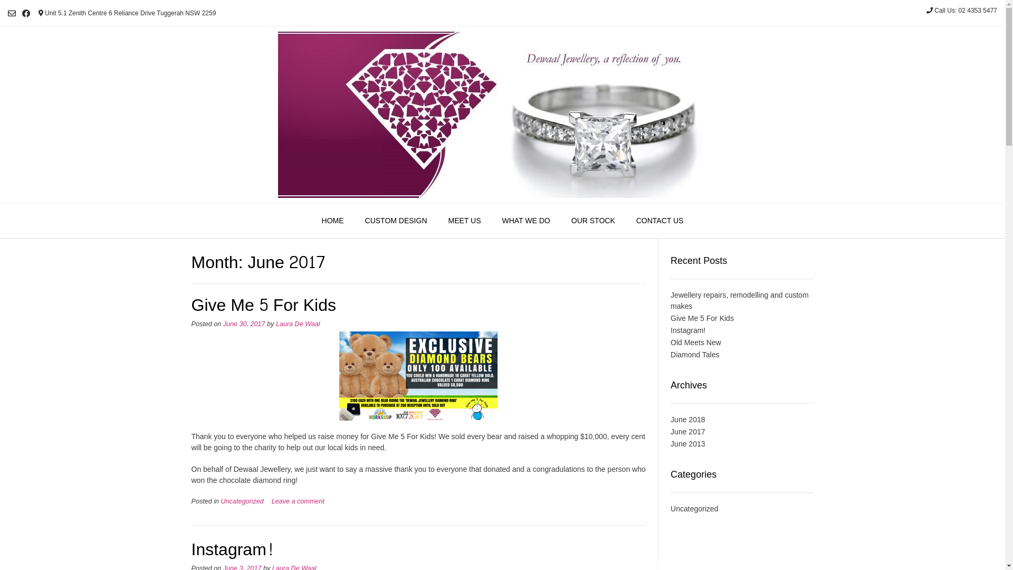 Image resolution: width=1013 pixels, height=570 pixels. I want to click on Uncategorized, so click(694, 509).